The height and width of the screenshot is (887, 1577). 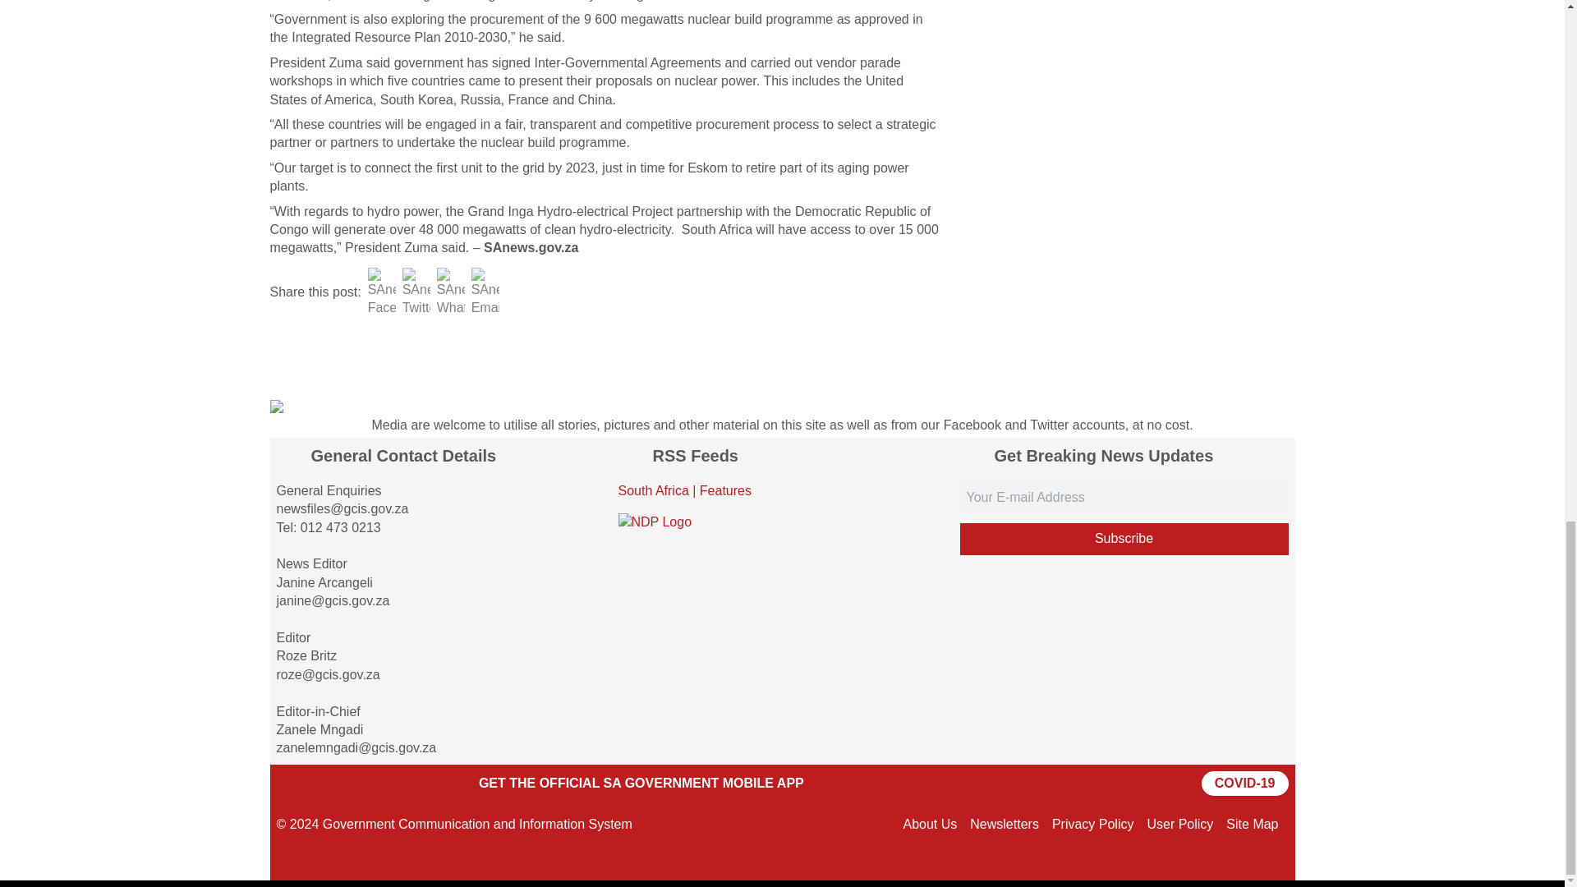 I want to click on Newsletters, so click(x=1004, y=823).